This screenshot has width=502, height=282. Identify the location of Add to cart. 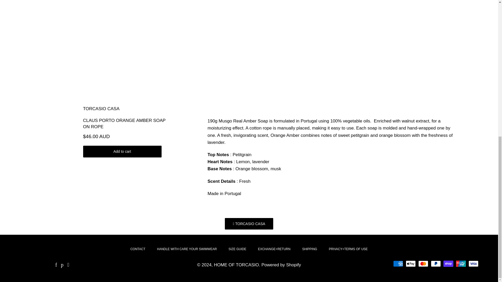
(122, 151).